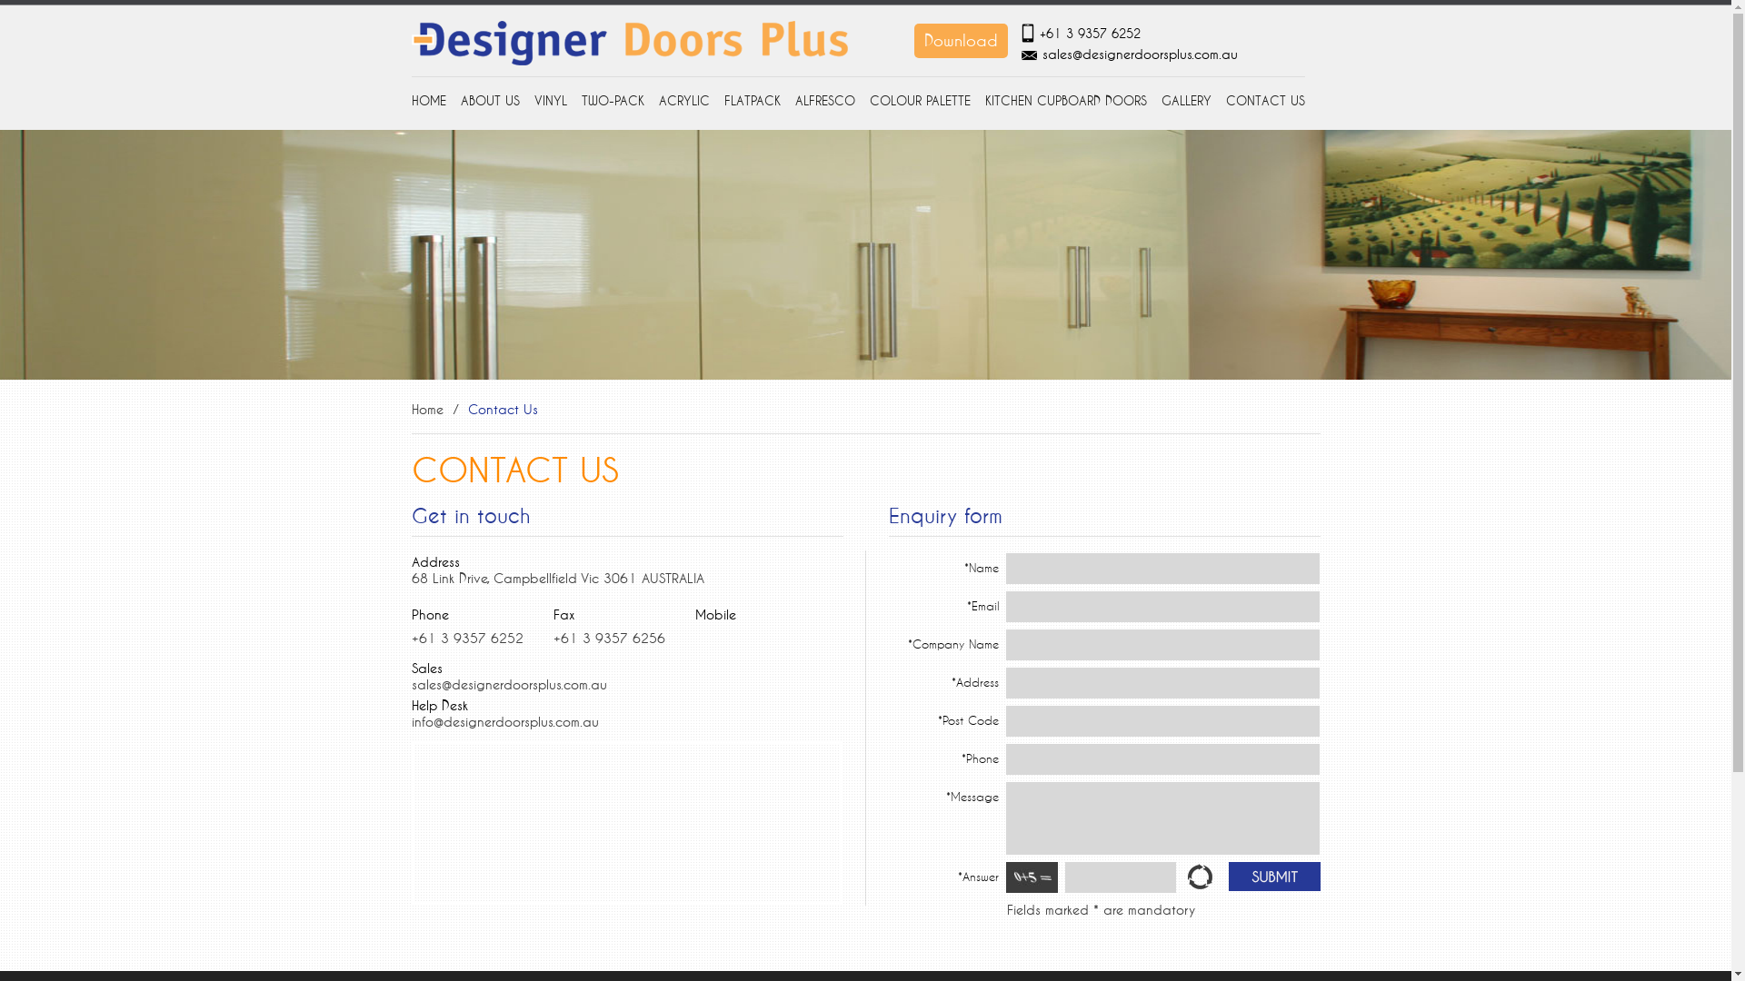  What do you see at coordinates (920, 101) in the screenshot?
I see `COLOUR PALETTE` at bounding box center [920, 101].